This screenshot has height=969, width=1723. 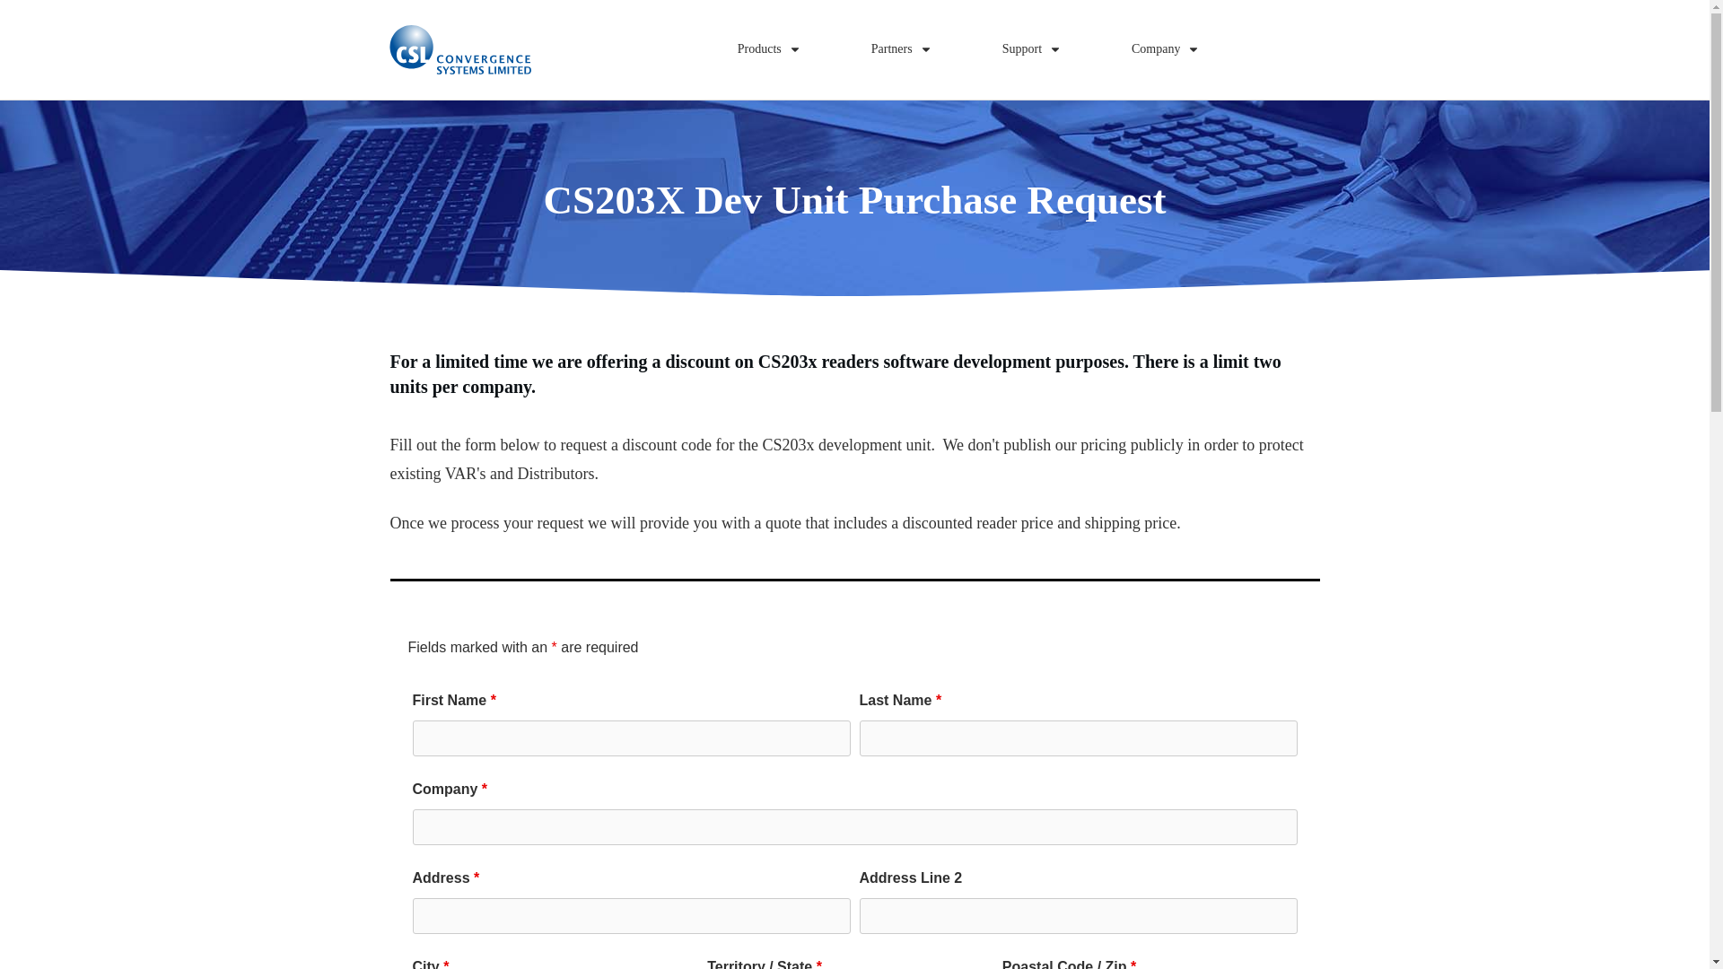 What do you see at coordinates (1165, 49) in the screenshot?
I see `Company` at bounding box center [1165, 49].